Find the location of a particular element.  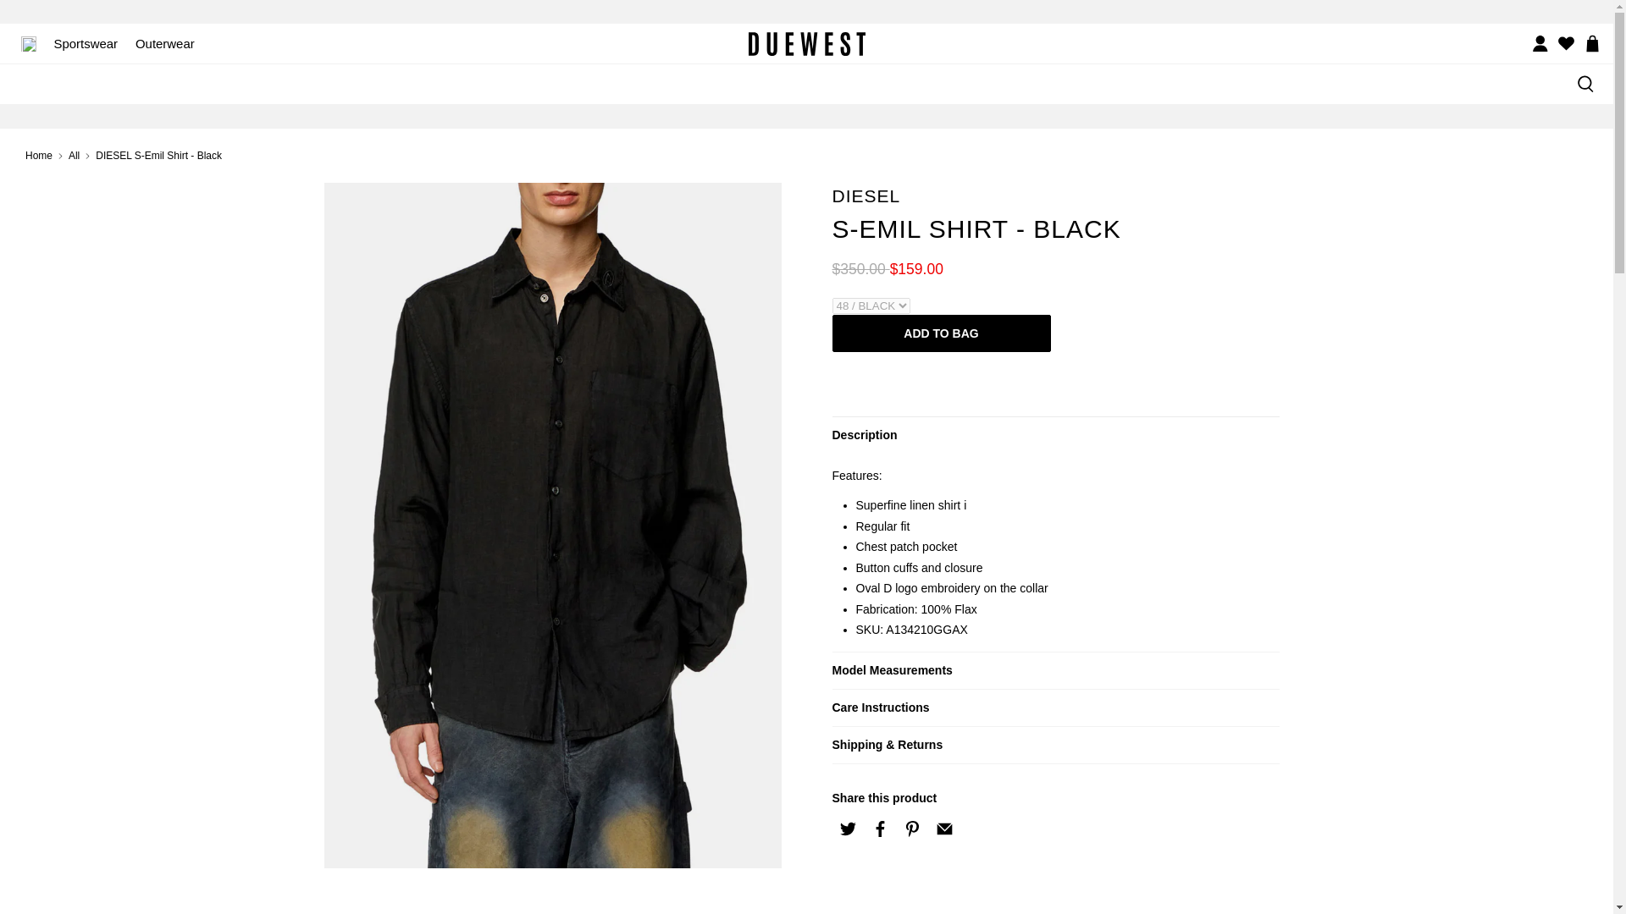

Share this on Twitter is located at coordinates (847, 828).